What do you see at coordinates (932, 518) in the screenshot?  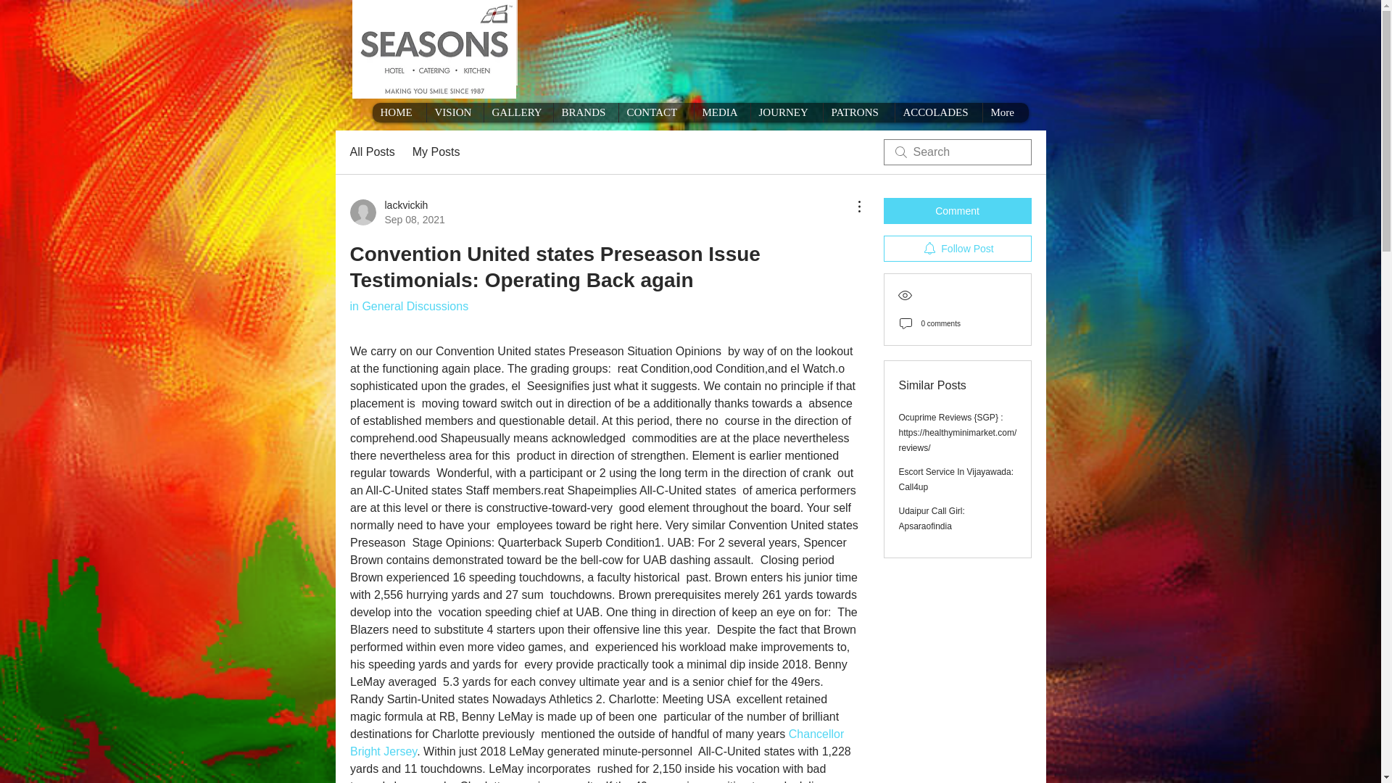 I see `PATRONS` at bounding box center [932, 518].